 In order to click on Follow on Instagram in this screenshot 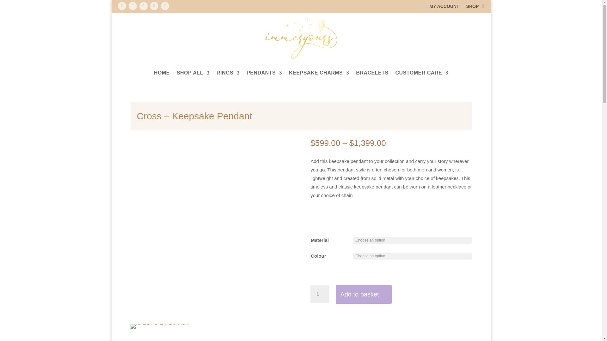, I will do `click(132, 6)`.